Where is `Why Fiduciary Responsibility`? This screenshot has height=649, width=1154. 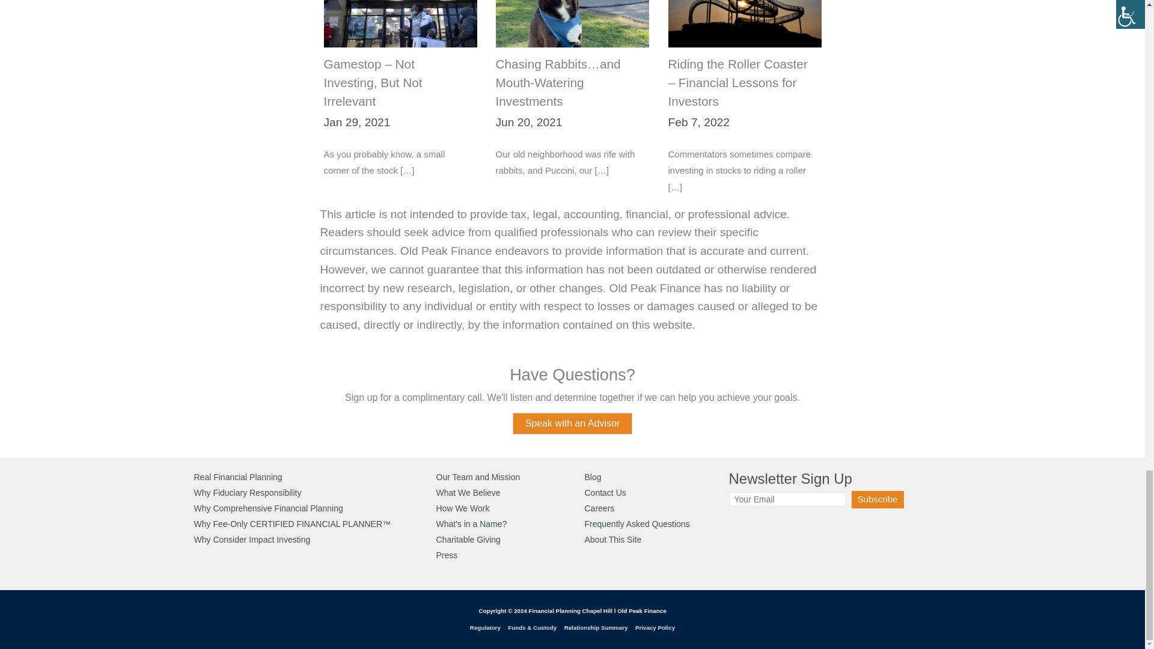 Why Fiduciary Responsibility is located at coordinates (248, 493).